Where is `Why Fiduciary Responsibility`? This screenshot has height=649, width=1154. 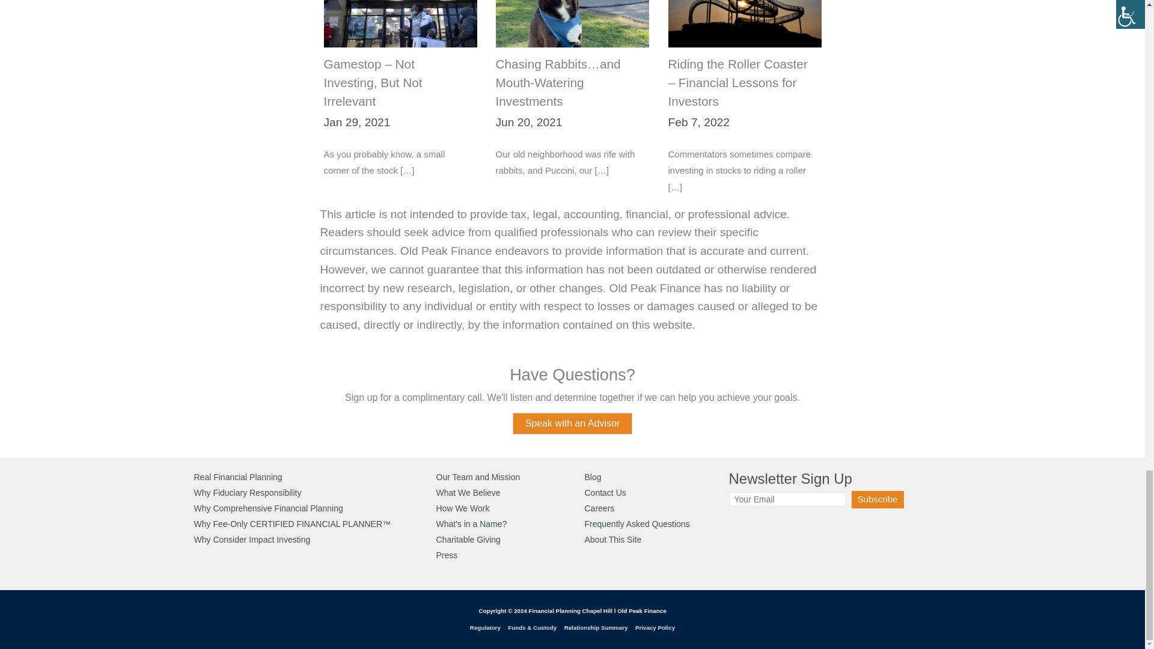 Why Fiduciary Responsibility is located at coordinates (248, 493).